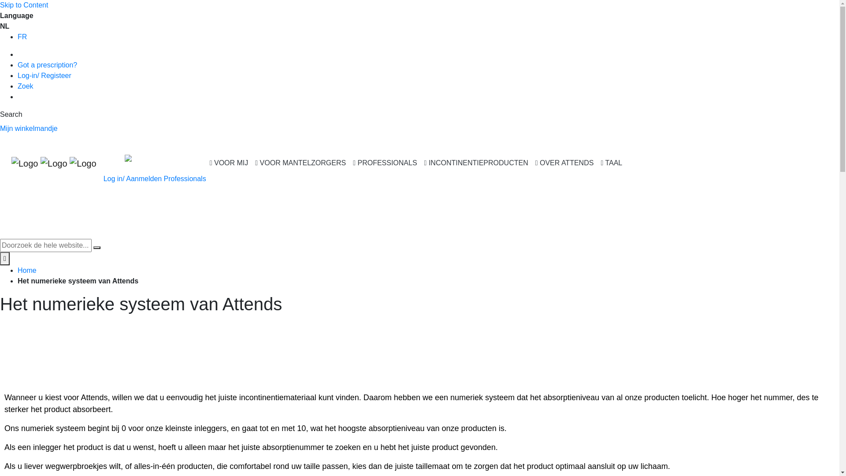  Describe the element at coordinates (301, 163) in the screenshot. I see `VOOR MANTELZORGERS` at that location.